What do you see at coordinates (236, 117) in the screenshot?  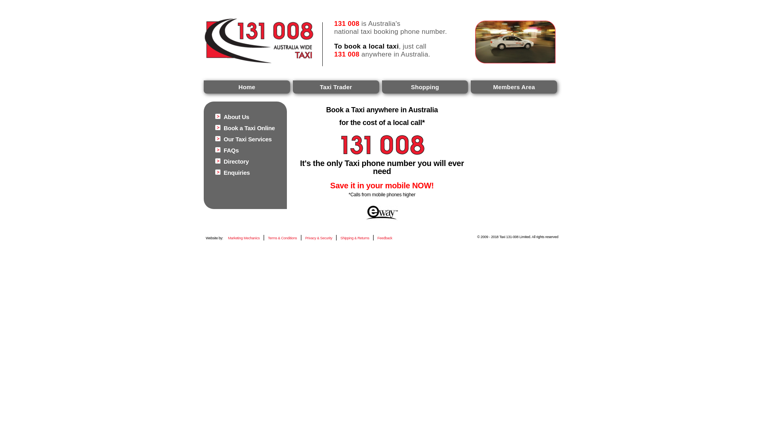 I see `About Us` at bounding box center [236, 117].